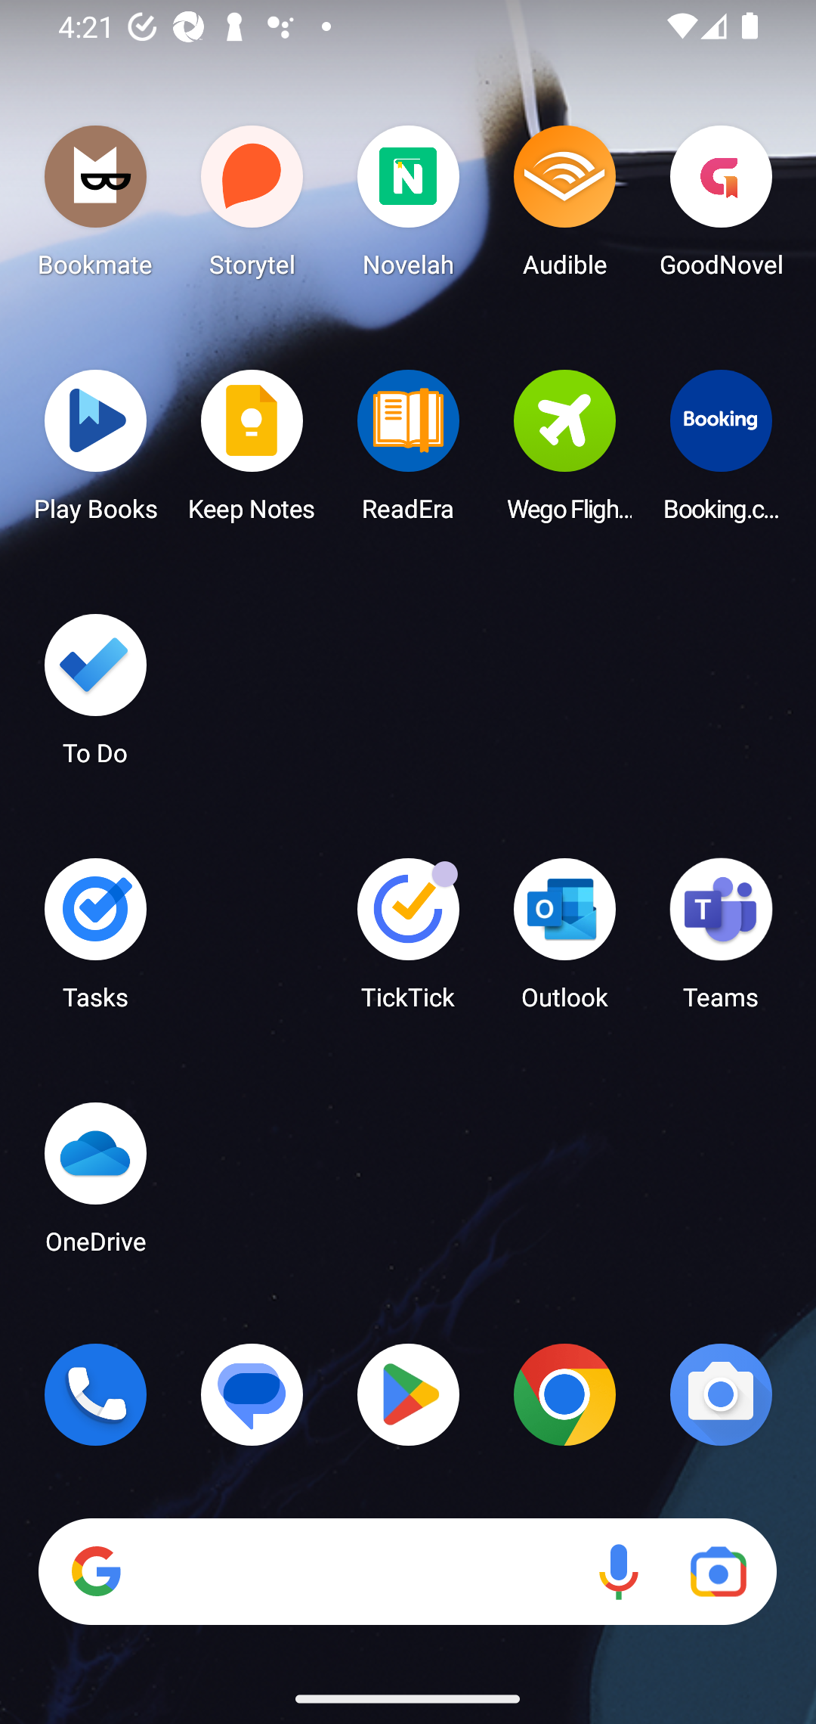  What do you see at coordinates (408, 207) in the screenshot?
I see `Novelah` at bounding box center [408, 207].